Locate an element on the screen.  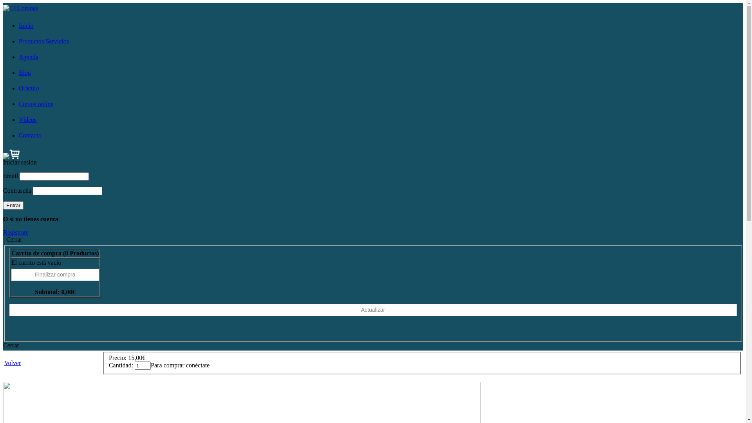
Cerrar is located at coordinates (14, 240).